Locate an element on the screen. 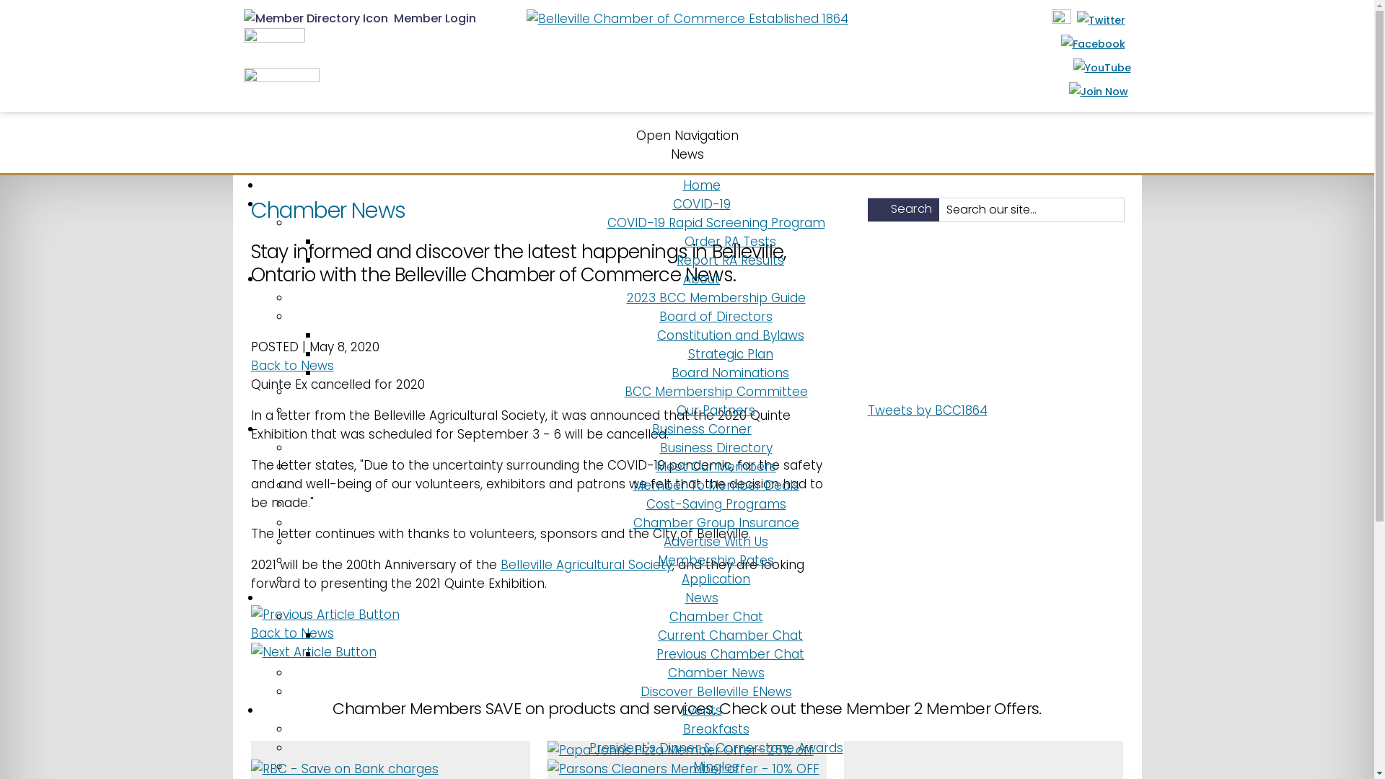 The width and height of the screenshot is (1385, 779). Tweets by BCC1864 is located at coordinates (927, 410).